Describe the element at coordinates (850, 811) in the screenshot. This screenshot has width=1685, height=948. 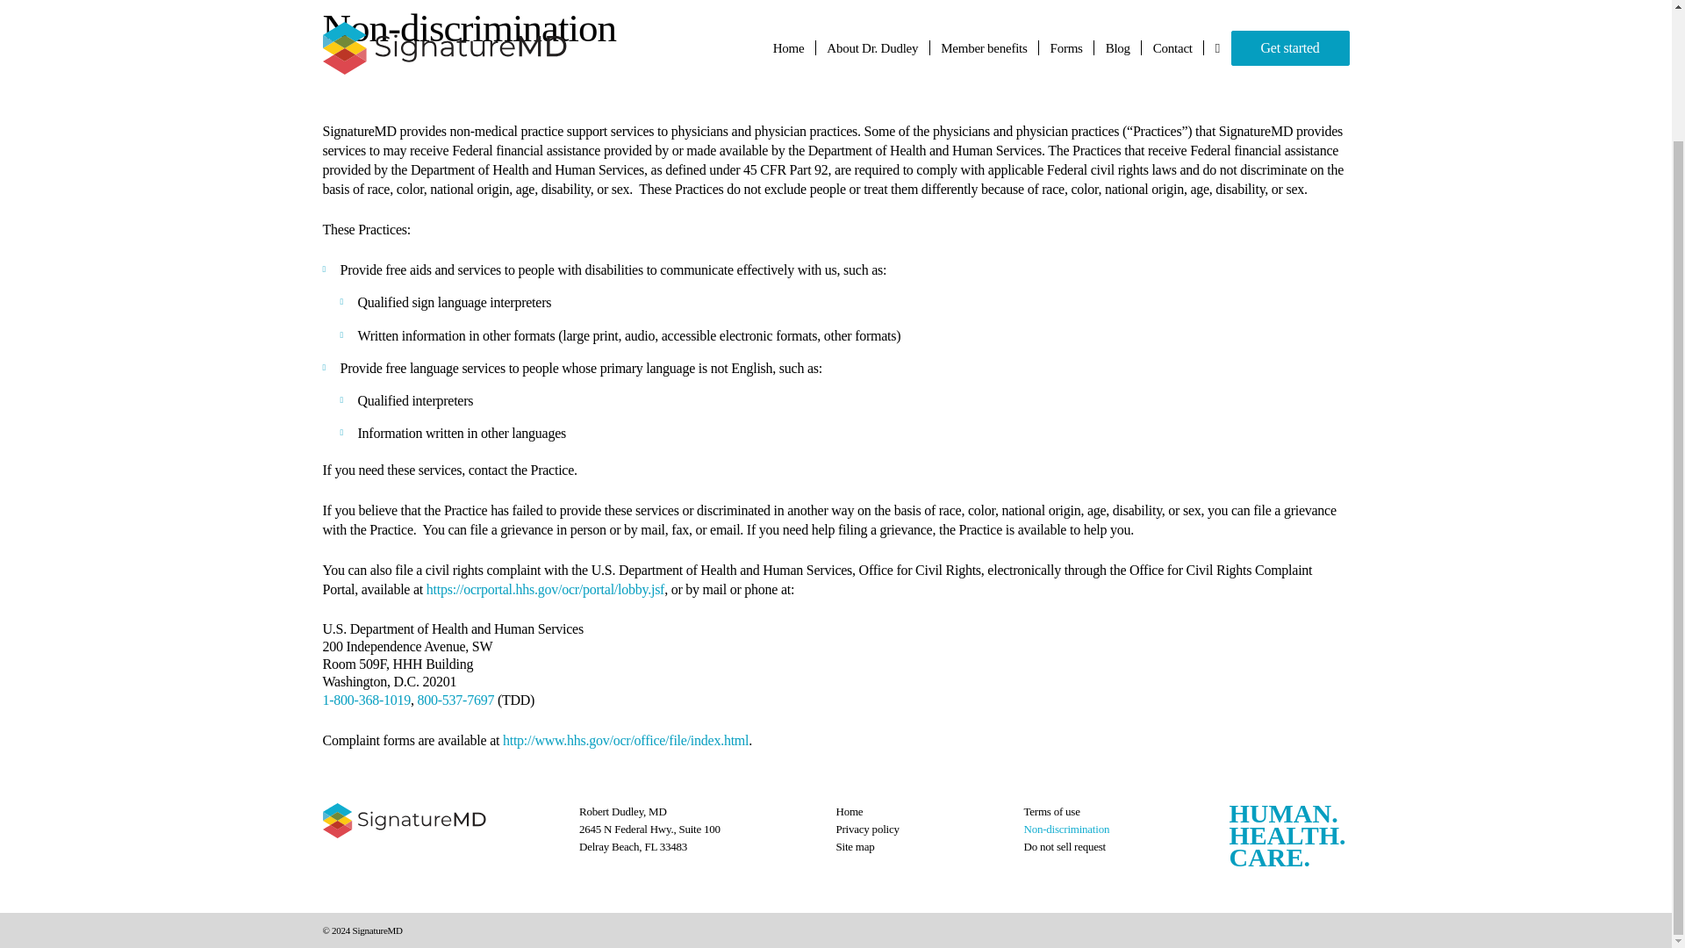
I see `Home` at that location.